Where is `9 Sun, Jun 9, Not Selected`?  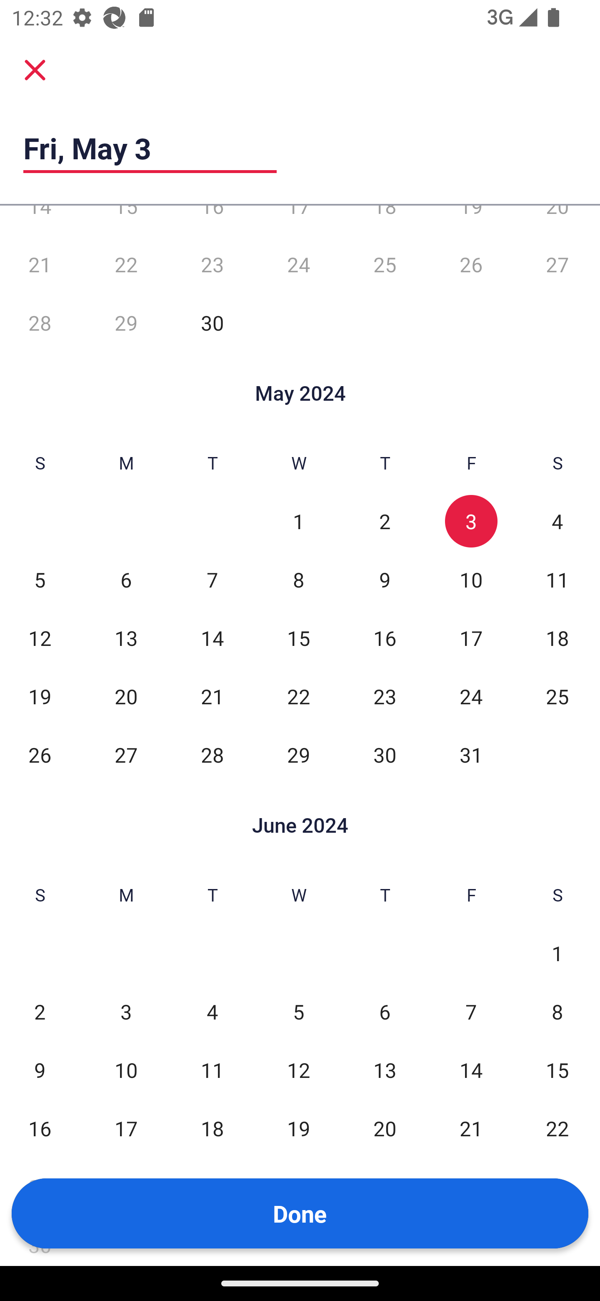 9 Sun, Jun 9, Not Selected is located at coordinates (40, 1070).